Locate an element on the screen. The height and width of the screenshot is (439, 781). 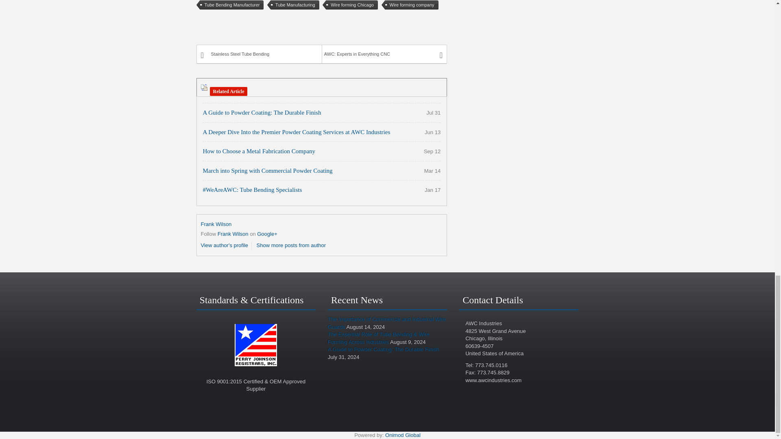
Digital Marketing Agency is located at coordinates (403, 435).